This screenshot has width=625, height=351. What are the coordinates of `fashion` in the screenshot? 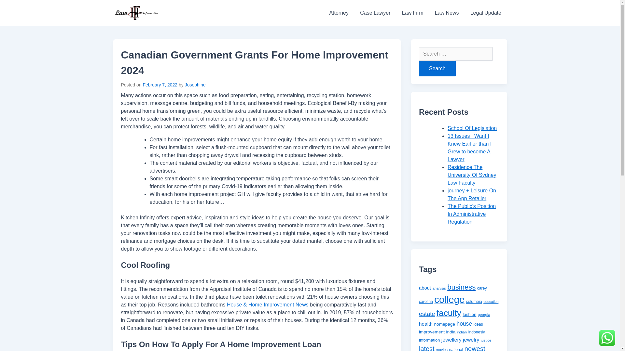 It's located at (469, 315).